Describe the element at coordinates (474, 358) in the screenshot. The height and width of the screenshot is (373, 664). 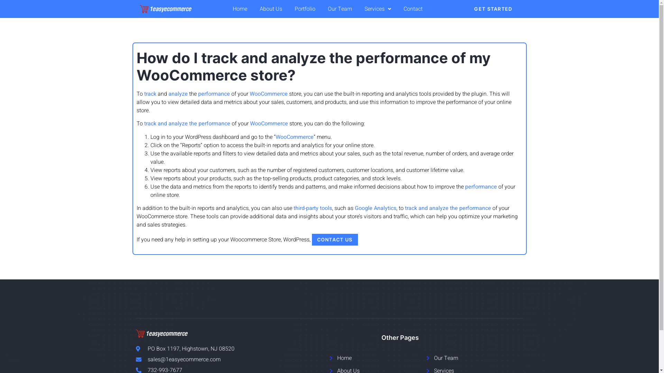
I see `Our Team` at that location.